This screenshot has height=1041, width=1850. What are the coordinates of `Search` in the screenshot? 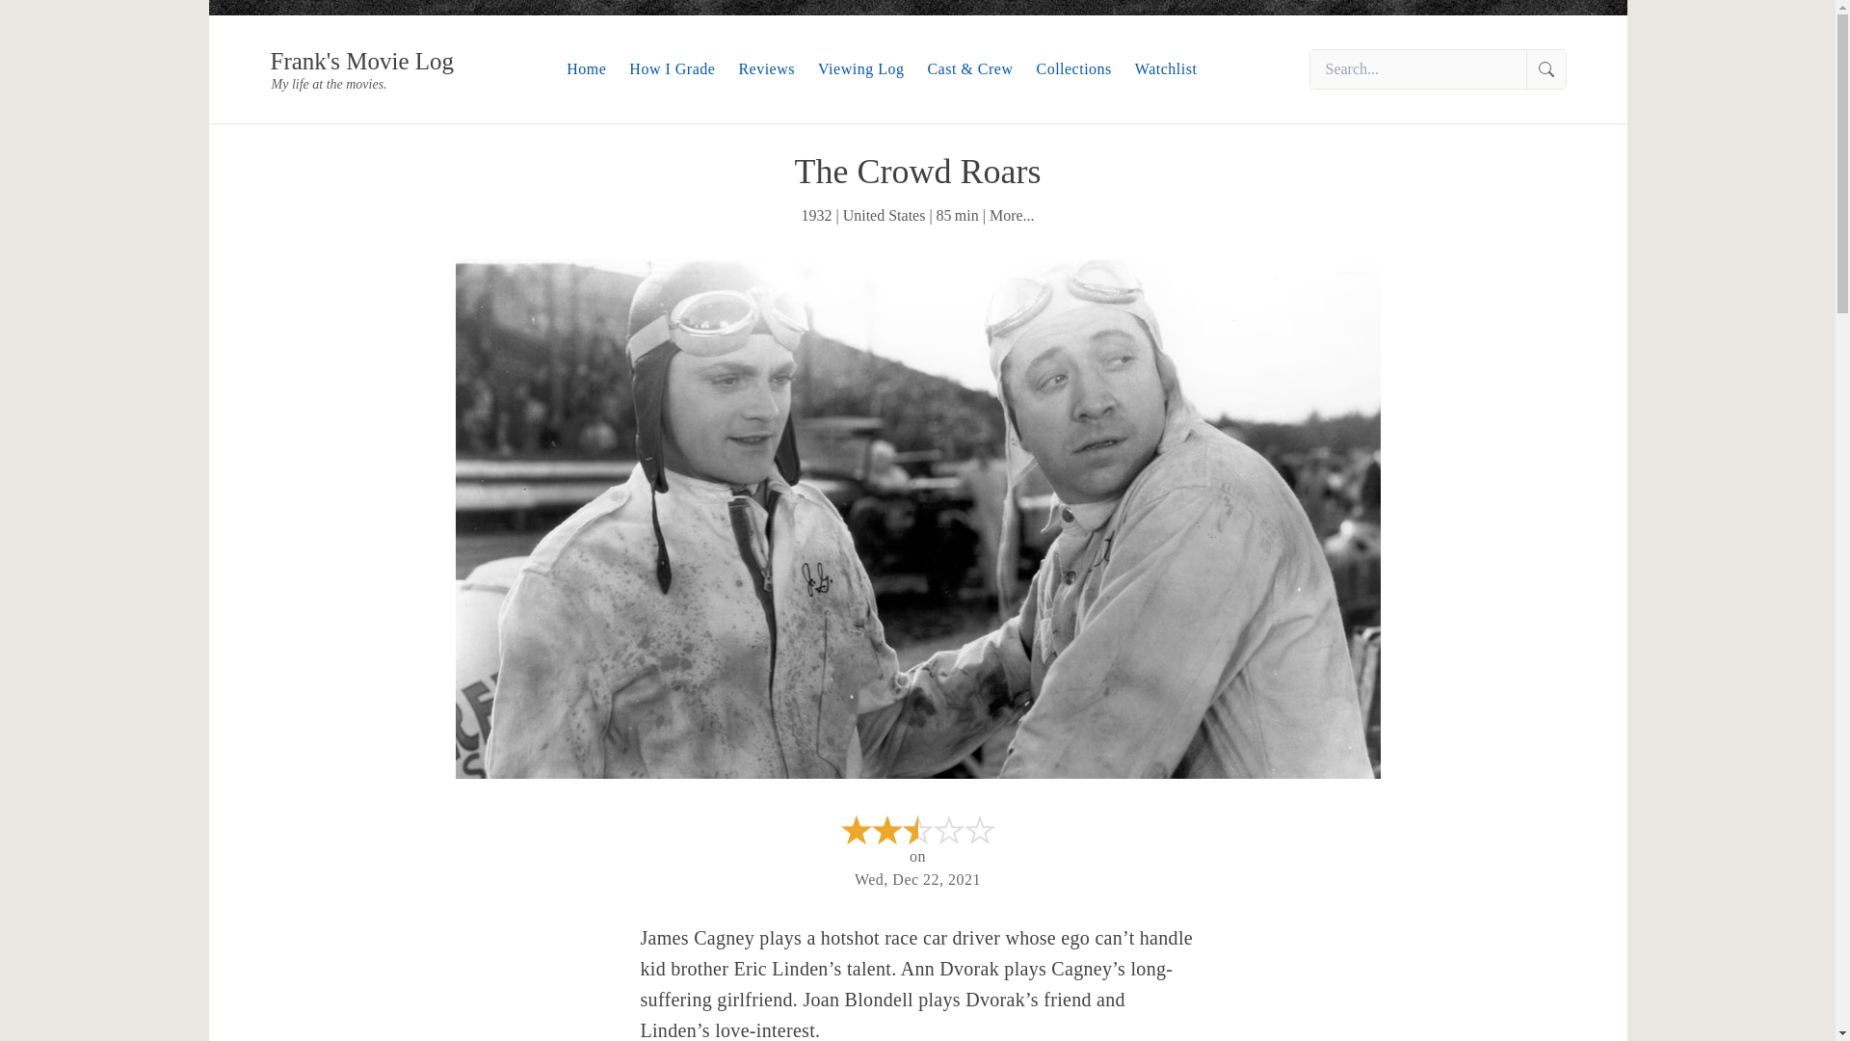 It's located at (1546, 68).